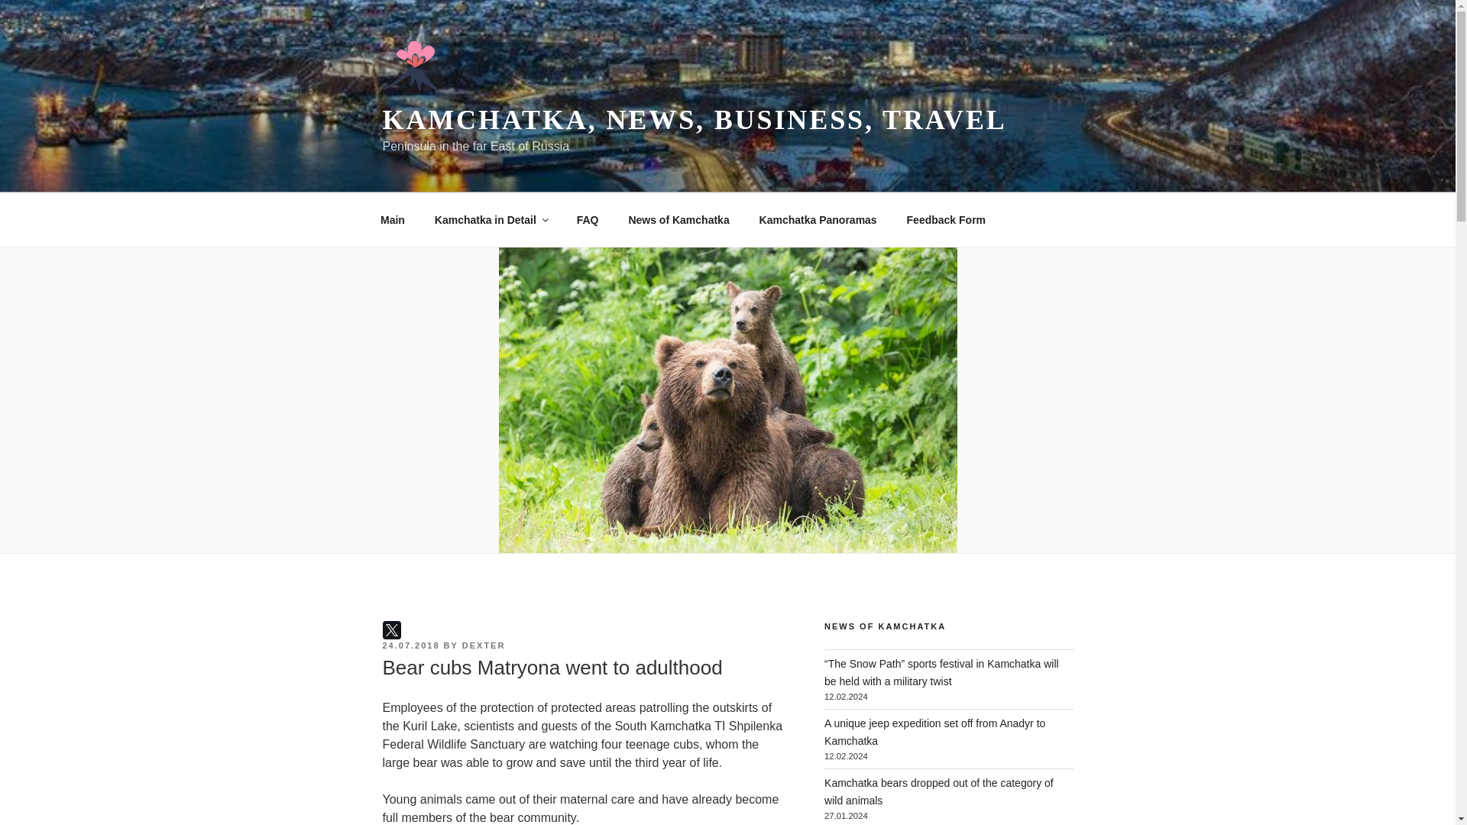 The image size is (1467, 825). I want to click on Kamchatka in Detail, so click(491, 220).